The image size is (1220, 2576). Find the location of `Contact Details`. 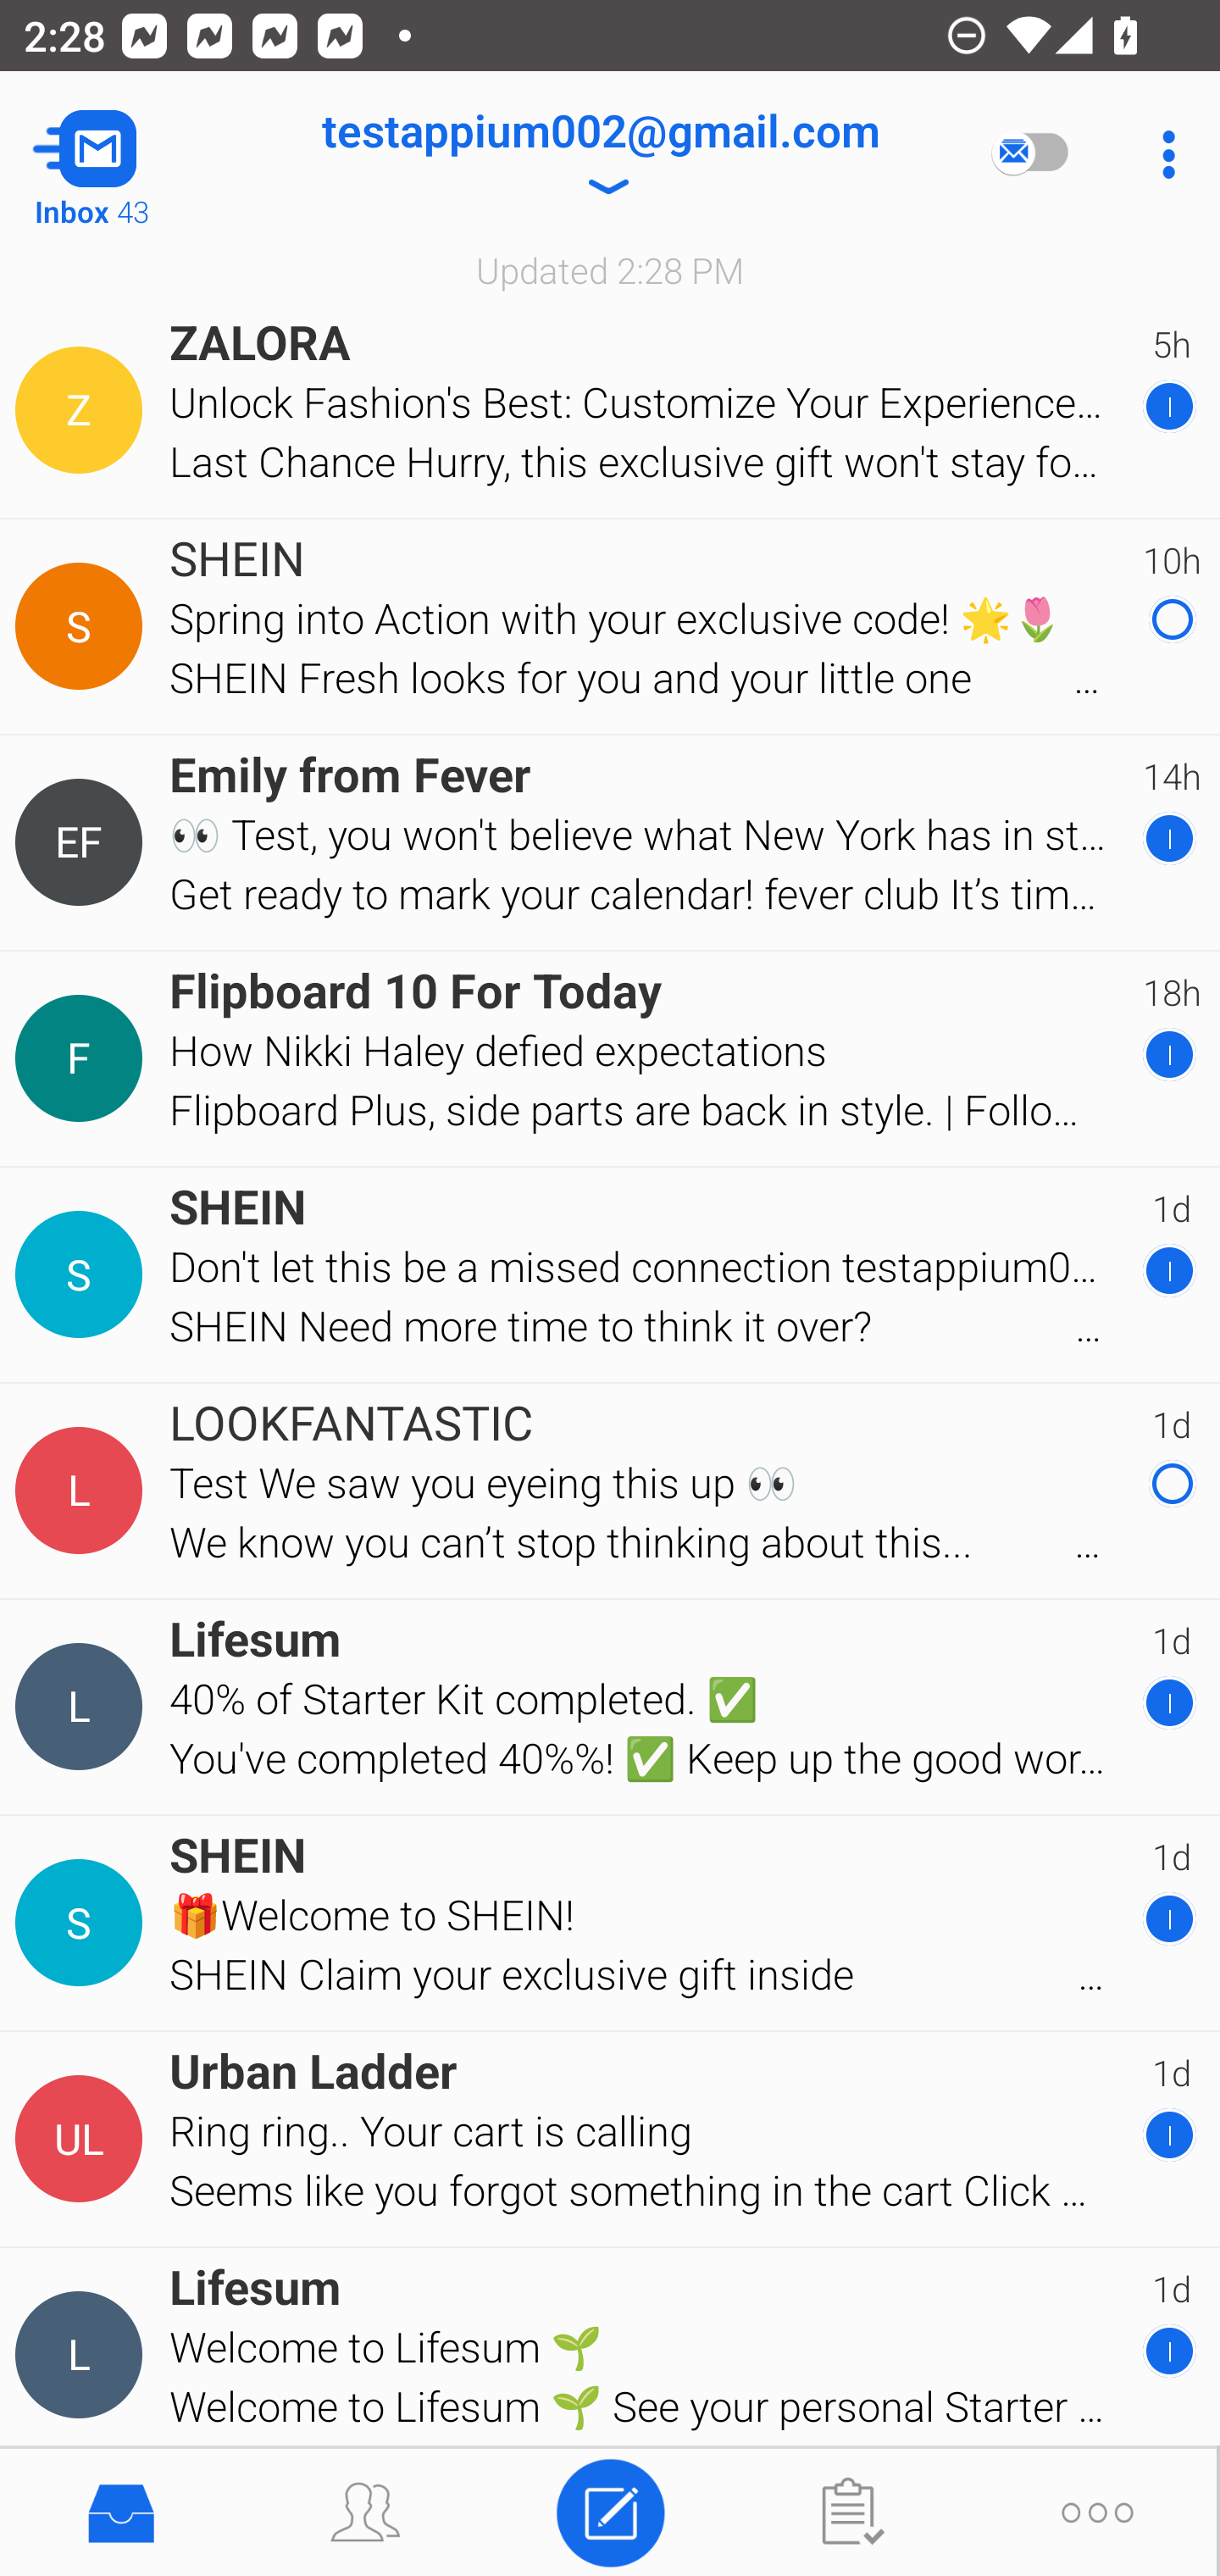

Contact Details is located at coordinates (83, 627).